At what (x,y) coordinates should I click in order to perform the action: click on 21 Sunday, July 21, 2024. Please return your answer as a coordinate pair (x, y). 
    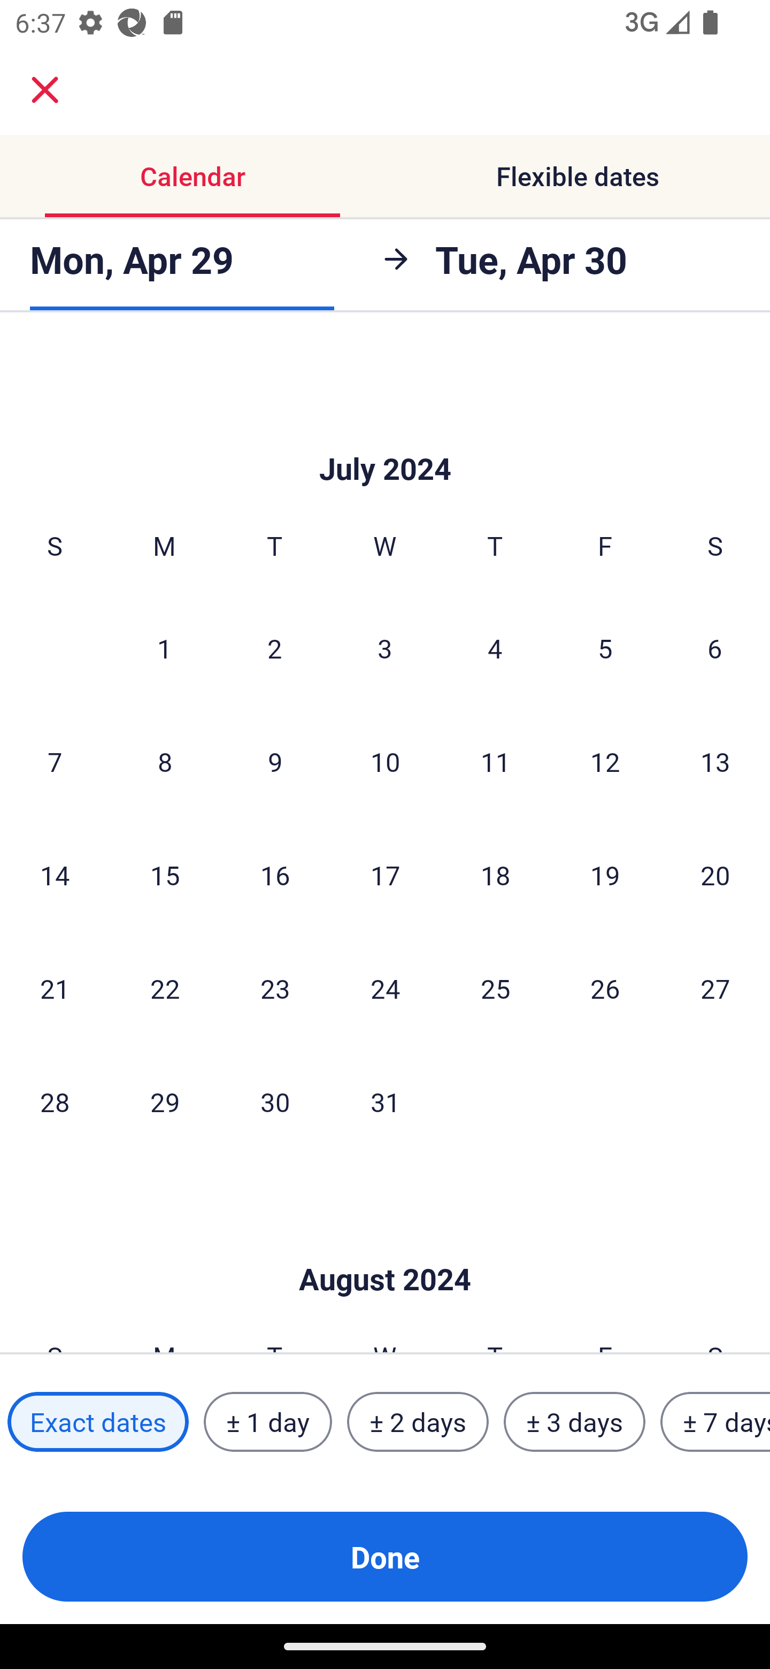
    Looking at the image, I should click on (55, 988).